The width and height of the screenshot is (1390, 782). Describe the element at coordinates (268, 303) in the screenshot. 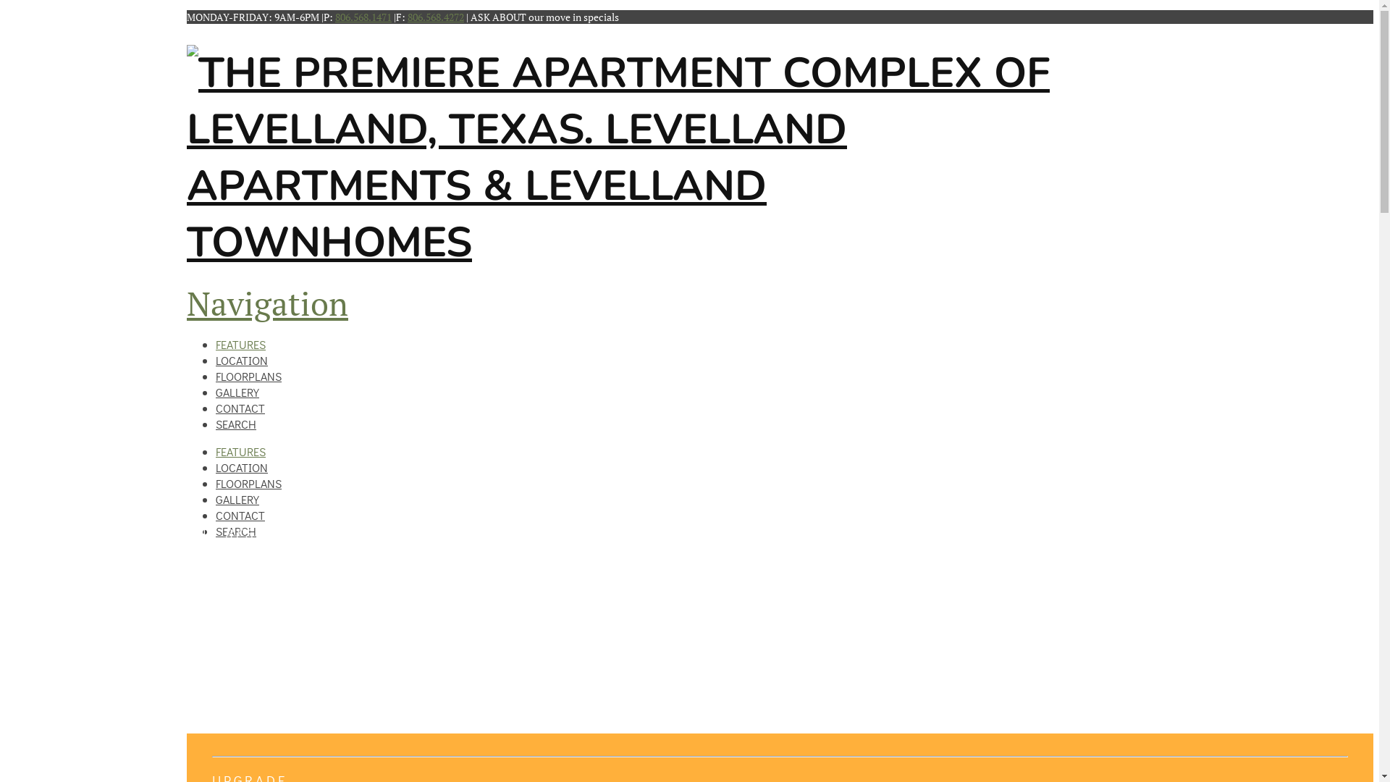

I see `Navigation` at that location.